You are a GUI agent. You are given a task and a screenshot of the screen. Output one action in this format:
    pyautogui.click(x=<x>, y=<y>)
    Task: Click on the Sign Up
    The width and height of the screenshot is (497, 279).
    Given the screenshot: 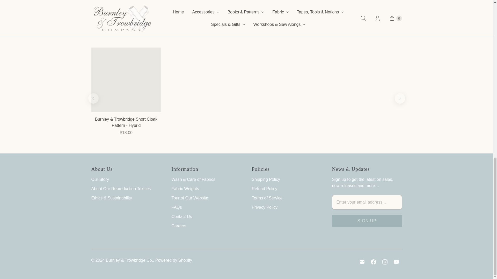 What is the action you would take?
    pyautogui.click(x=367, y=221)
    